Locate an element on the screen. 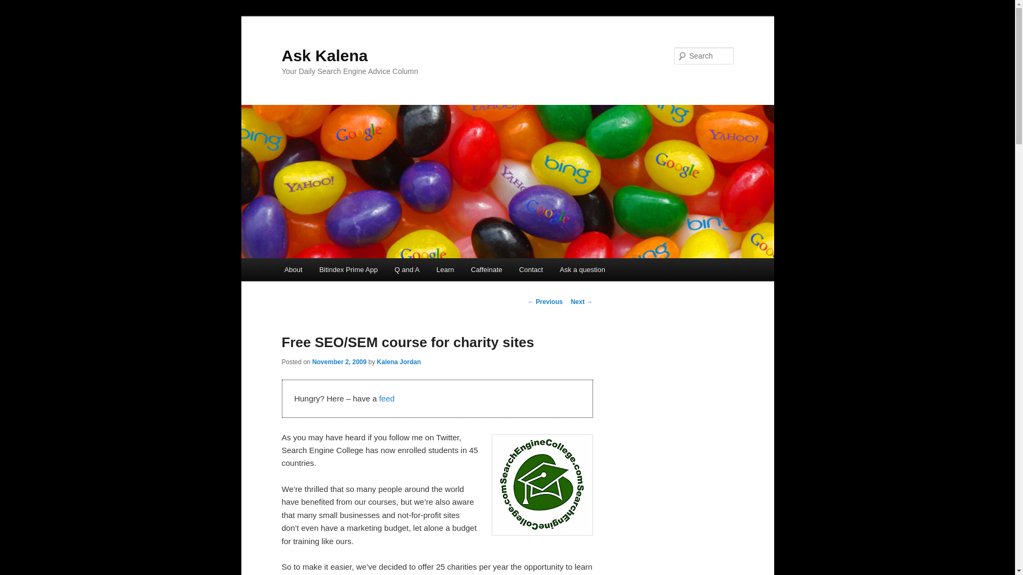 This screenshot has height=575, width=1023. SEC logo is located at coordinates (541, 484).